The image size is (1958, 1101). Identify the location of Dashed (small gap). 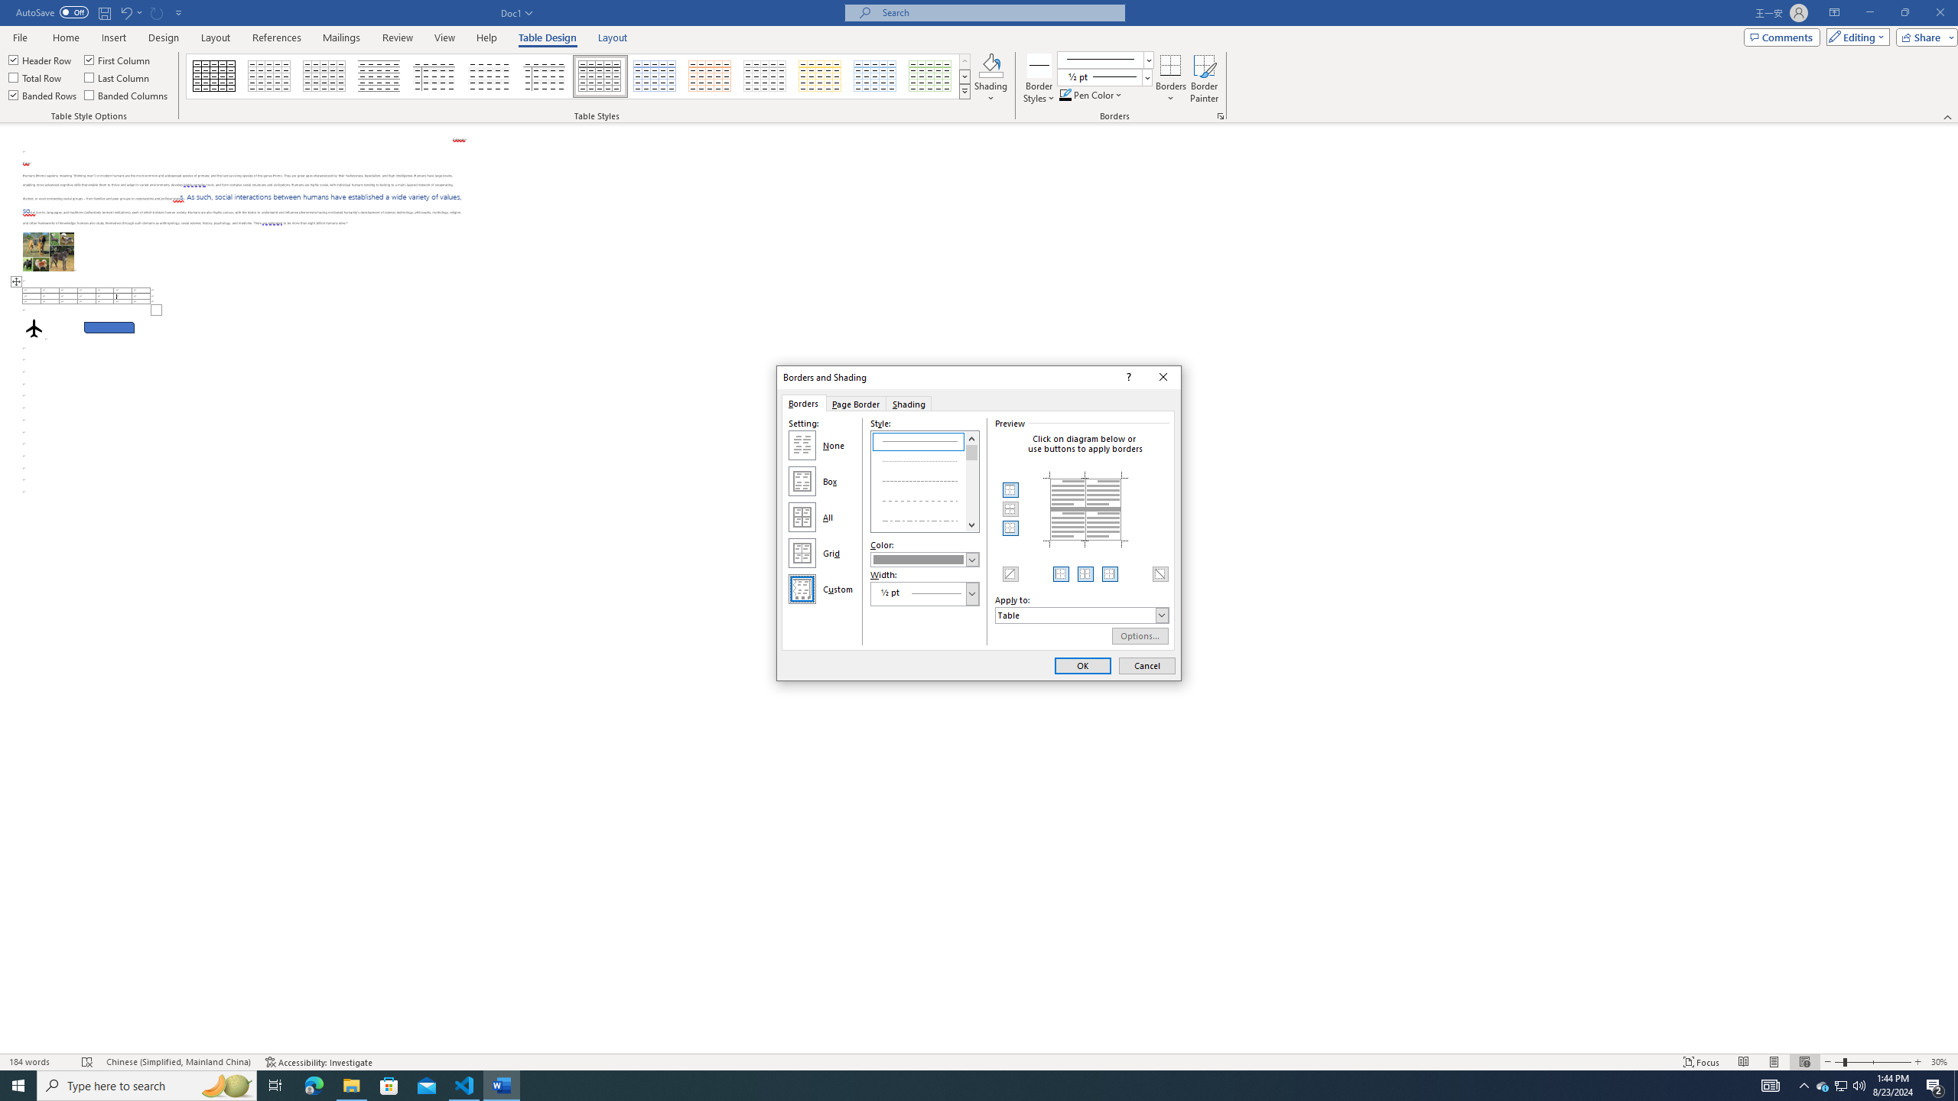
(925, 479).